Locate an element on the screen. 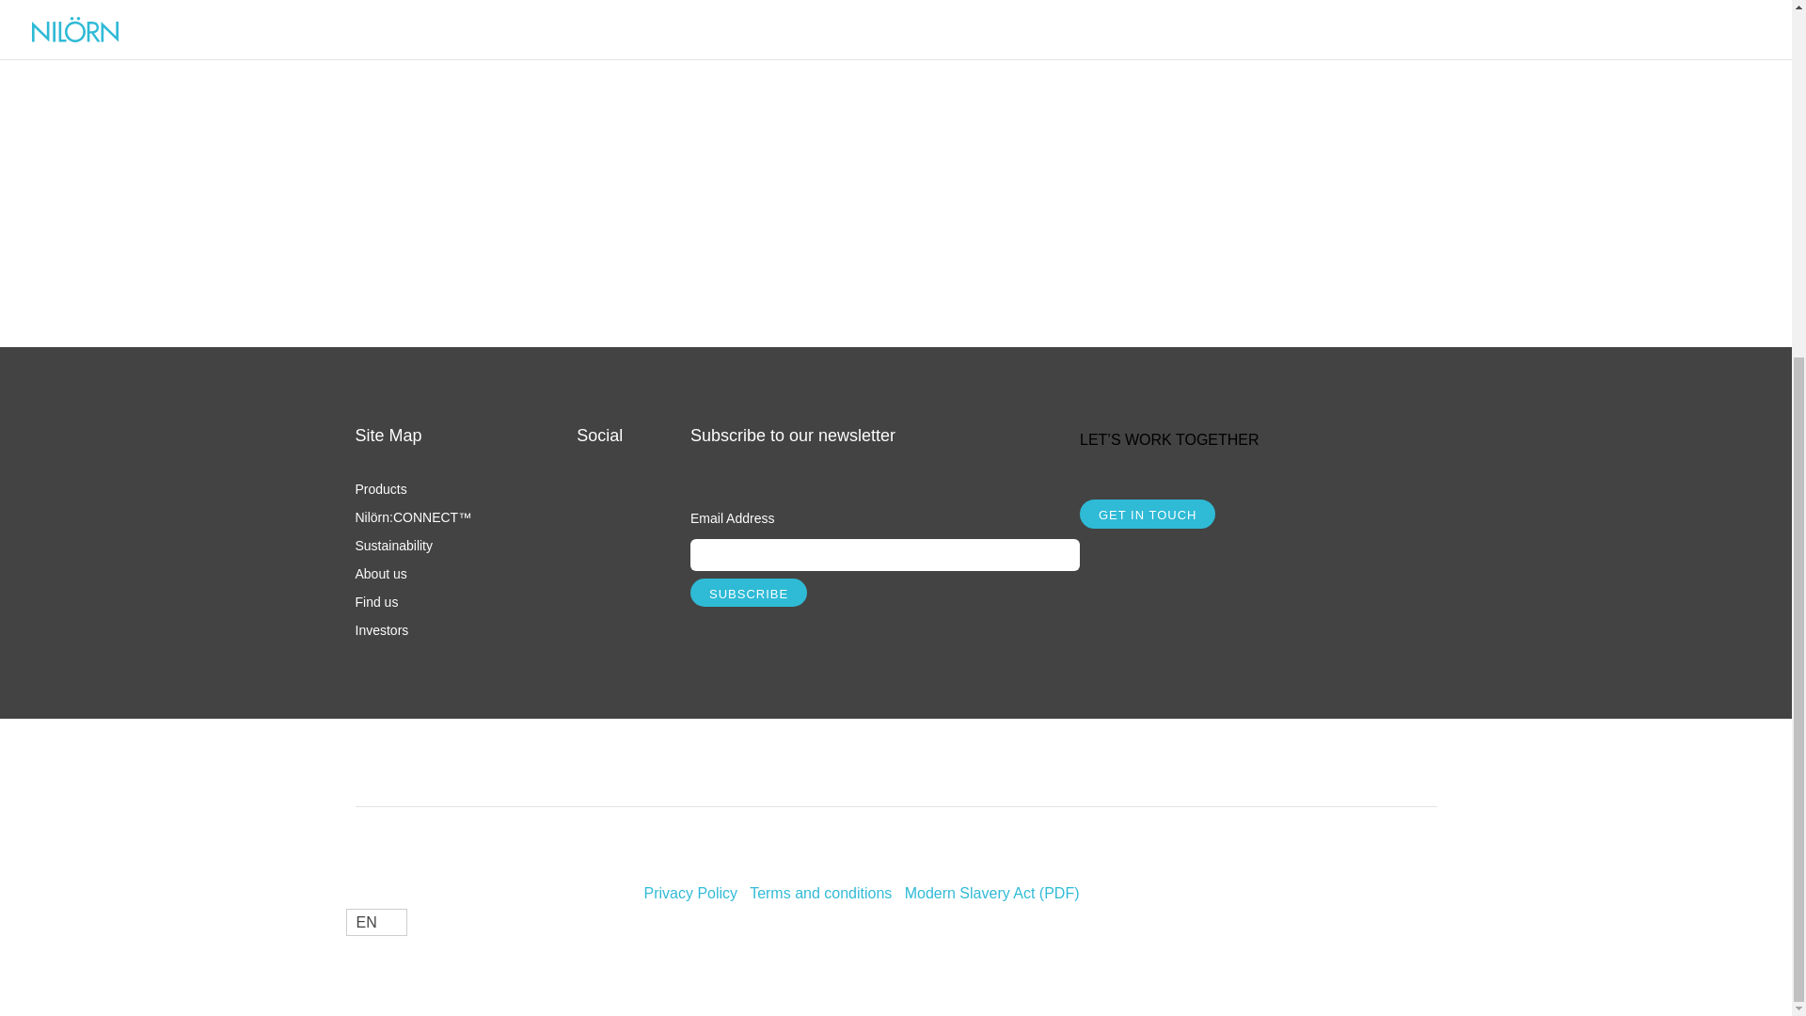 This screenshot has width=1806, height=1016. Privacy policy is located at coordinates (691, 892).